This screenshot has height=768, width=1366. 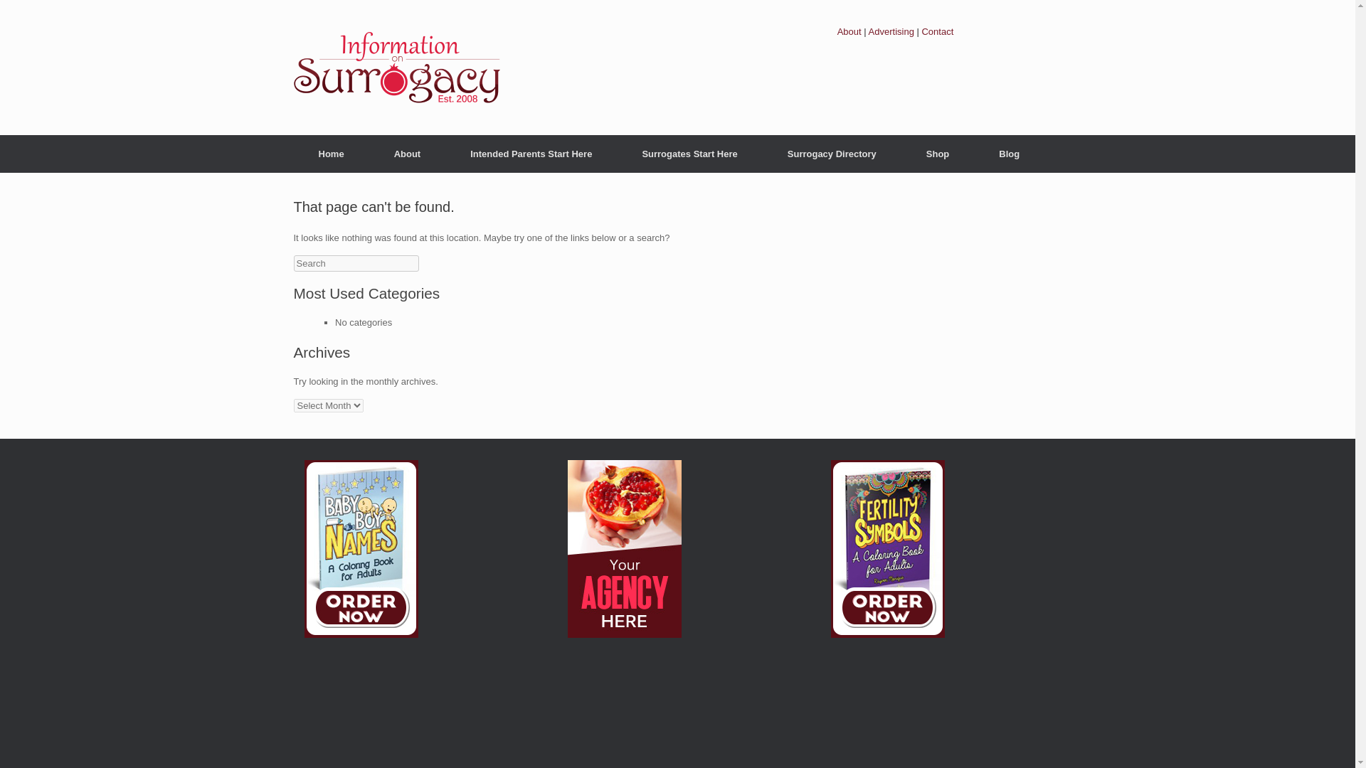 I want to click on Contact, so click(x=937, y=31).